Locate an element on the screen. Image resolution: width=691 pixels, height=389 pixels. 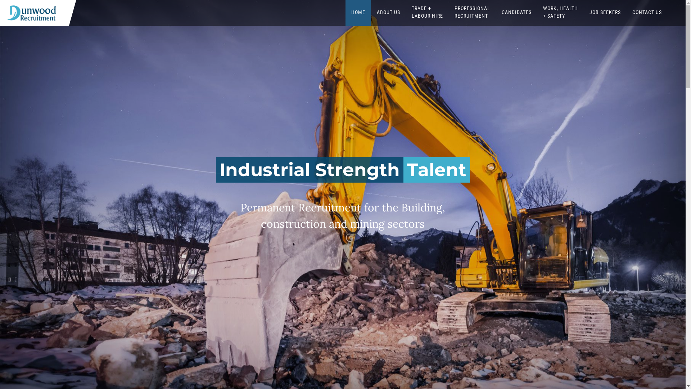
WORK, HEALTH
+ SAFETY is located at coordinates (561, 12).